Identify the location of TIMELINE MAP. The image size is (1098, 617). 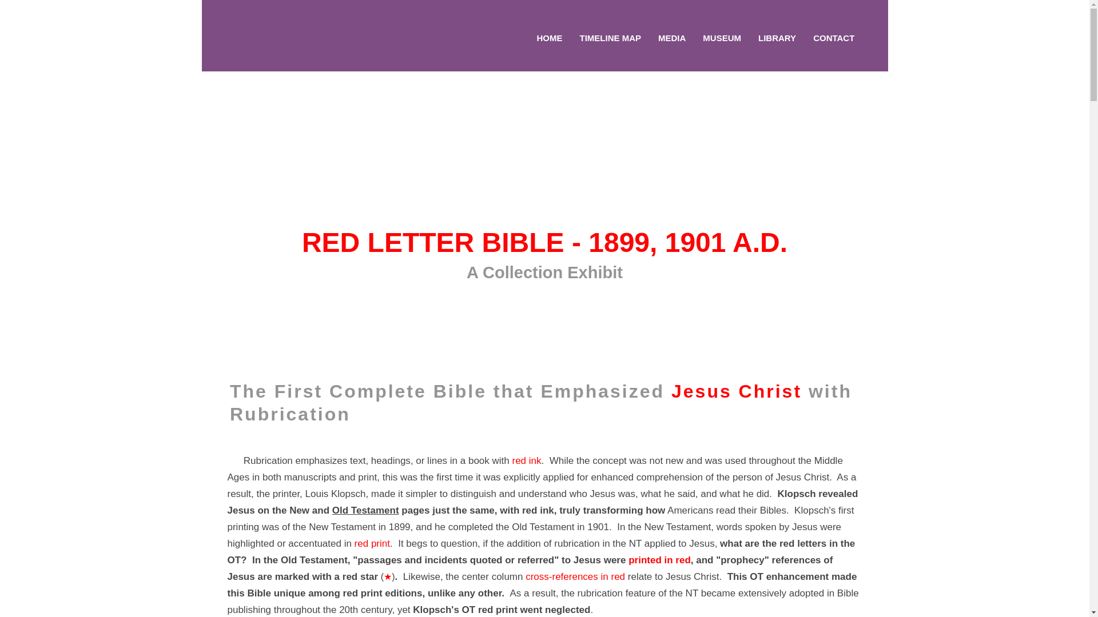
(611, 38).